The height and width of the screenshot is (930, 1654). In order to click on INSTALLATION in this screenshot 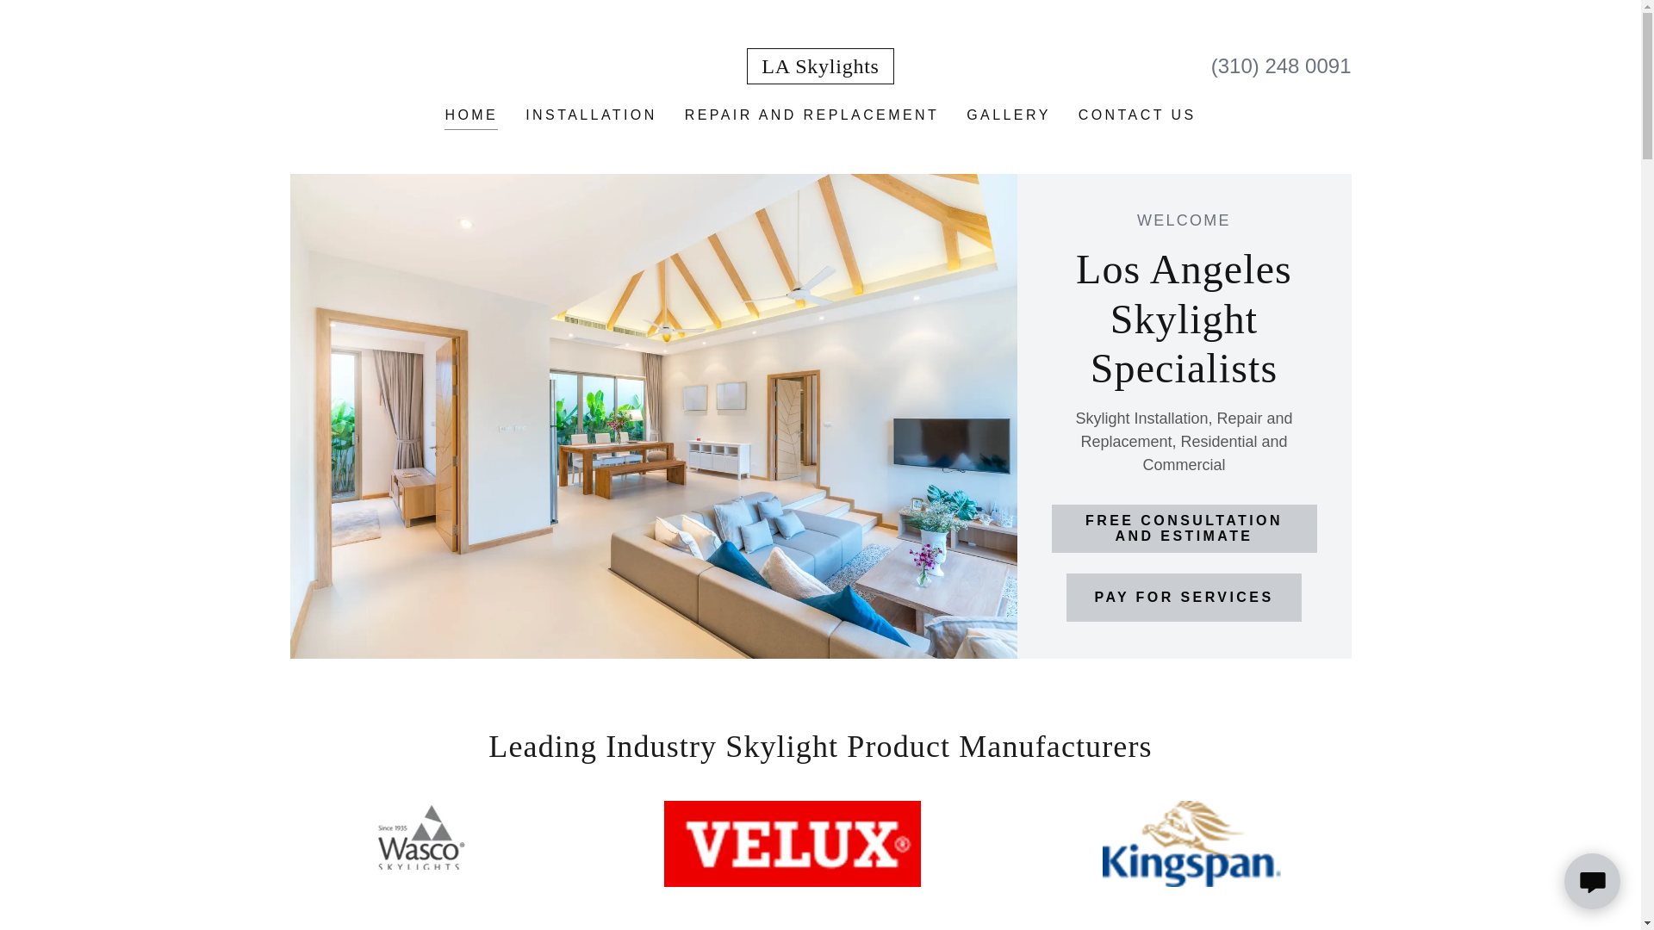, I will do `click(591, 115)`.